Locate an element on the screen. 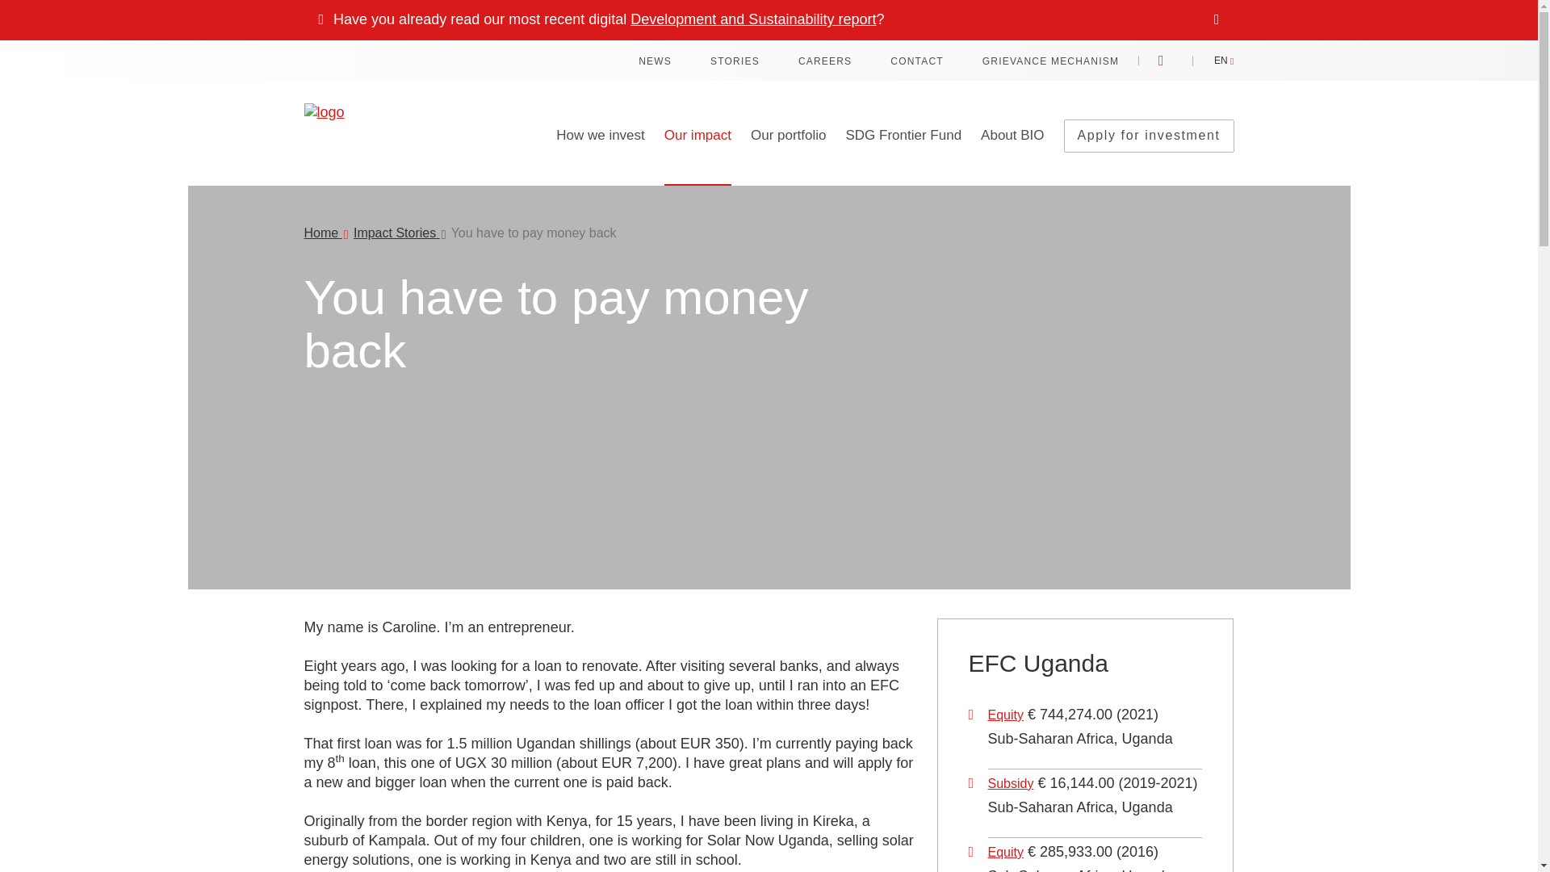 This screenshot has width=1550, height=872. EN is located at coordinates (1224, 61).